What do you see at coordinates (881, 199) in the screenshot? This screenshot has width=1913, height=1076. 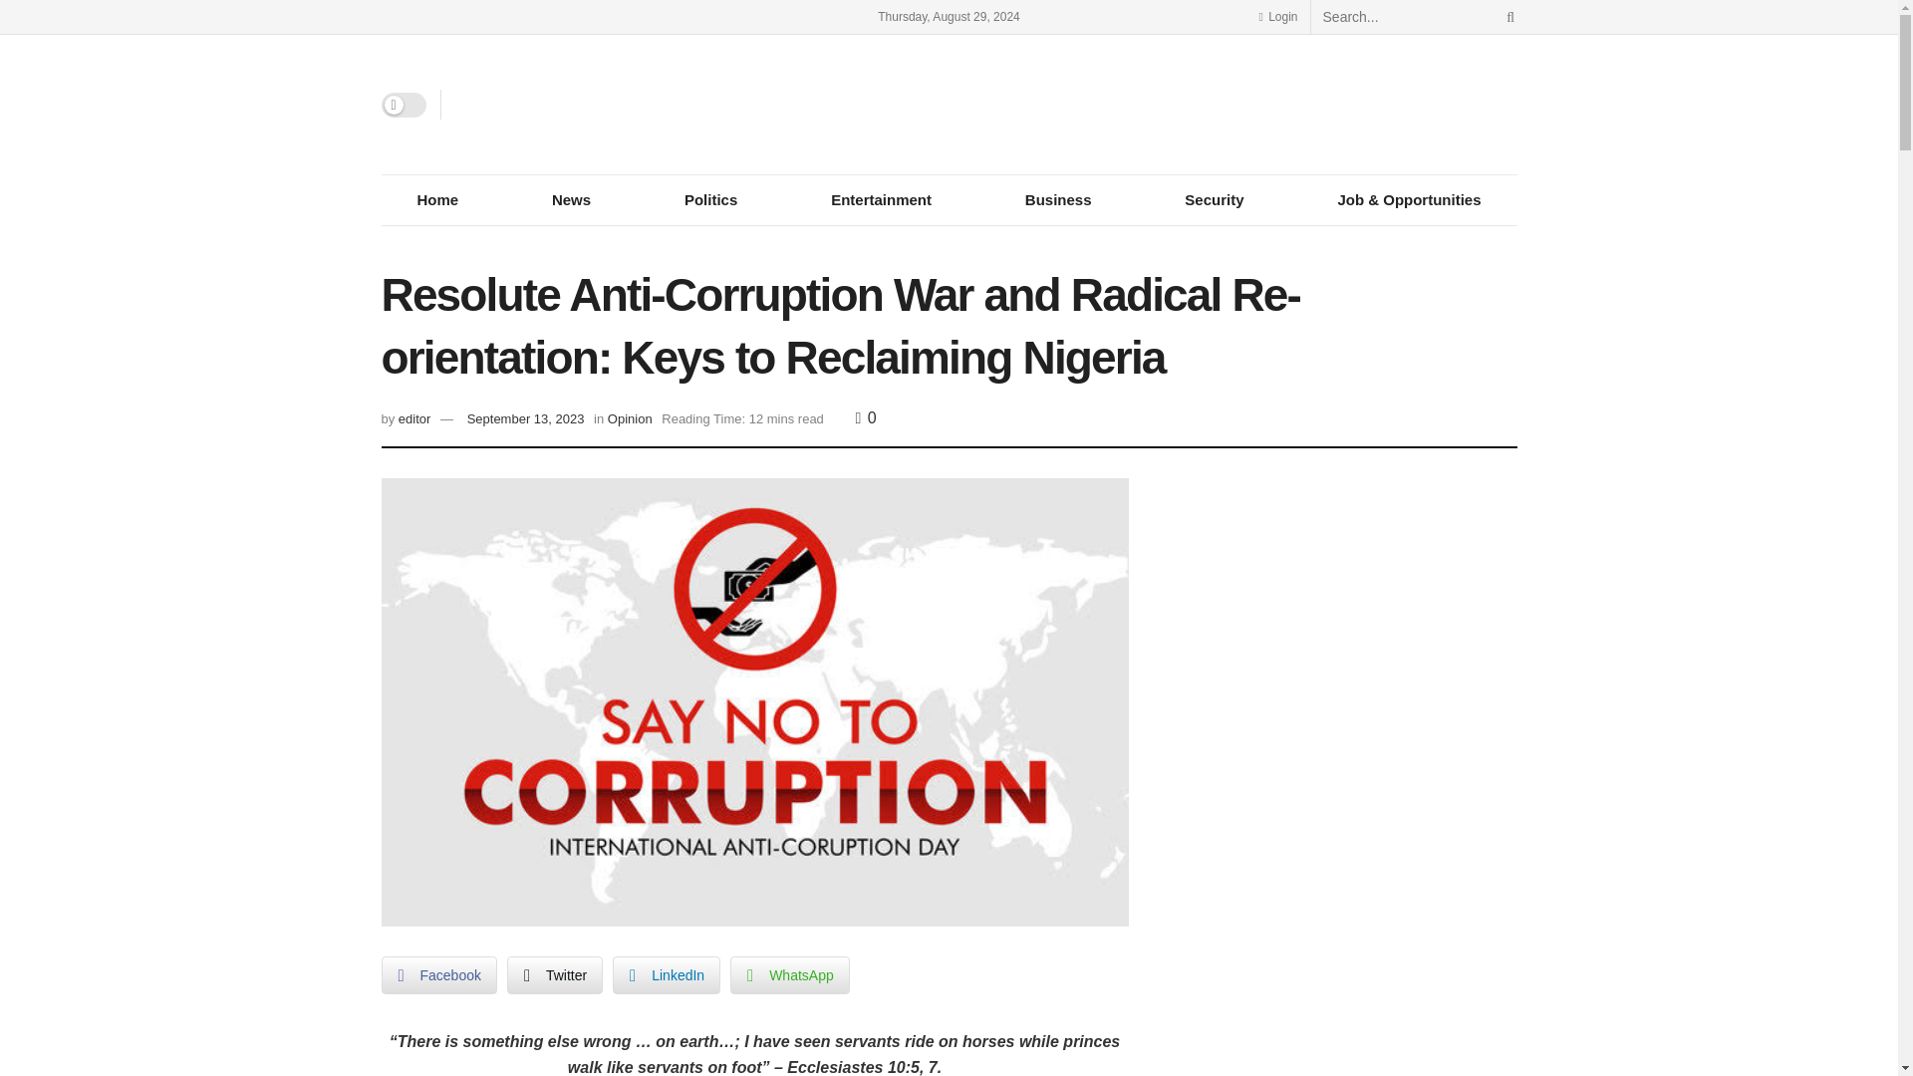 I see `Entertainment` at bounding box center [881, 199].